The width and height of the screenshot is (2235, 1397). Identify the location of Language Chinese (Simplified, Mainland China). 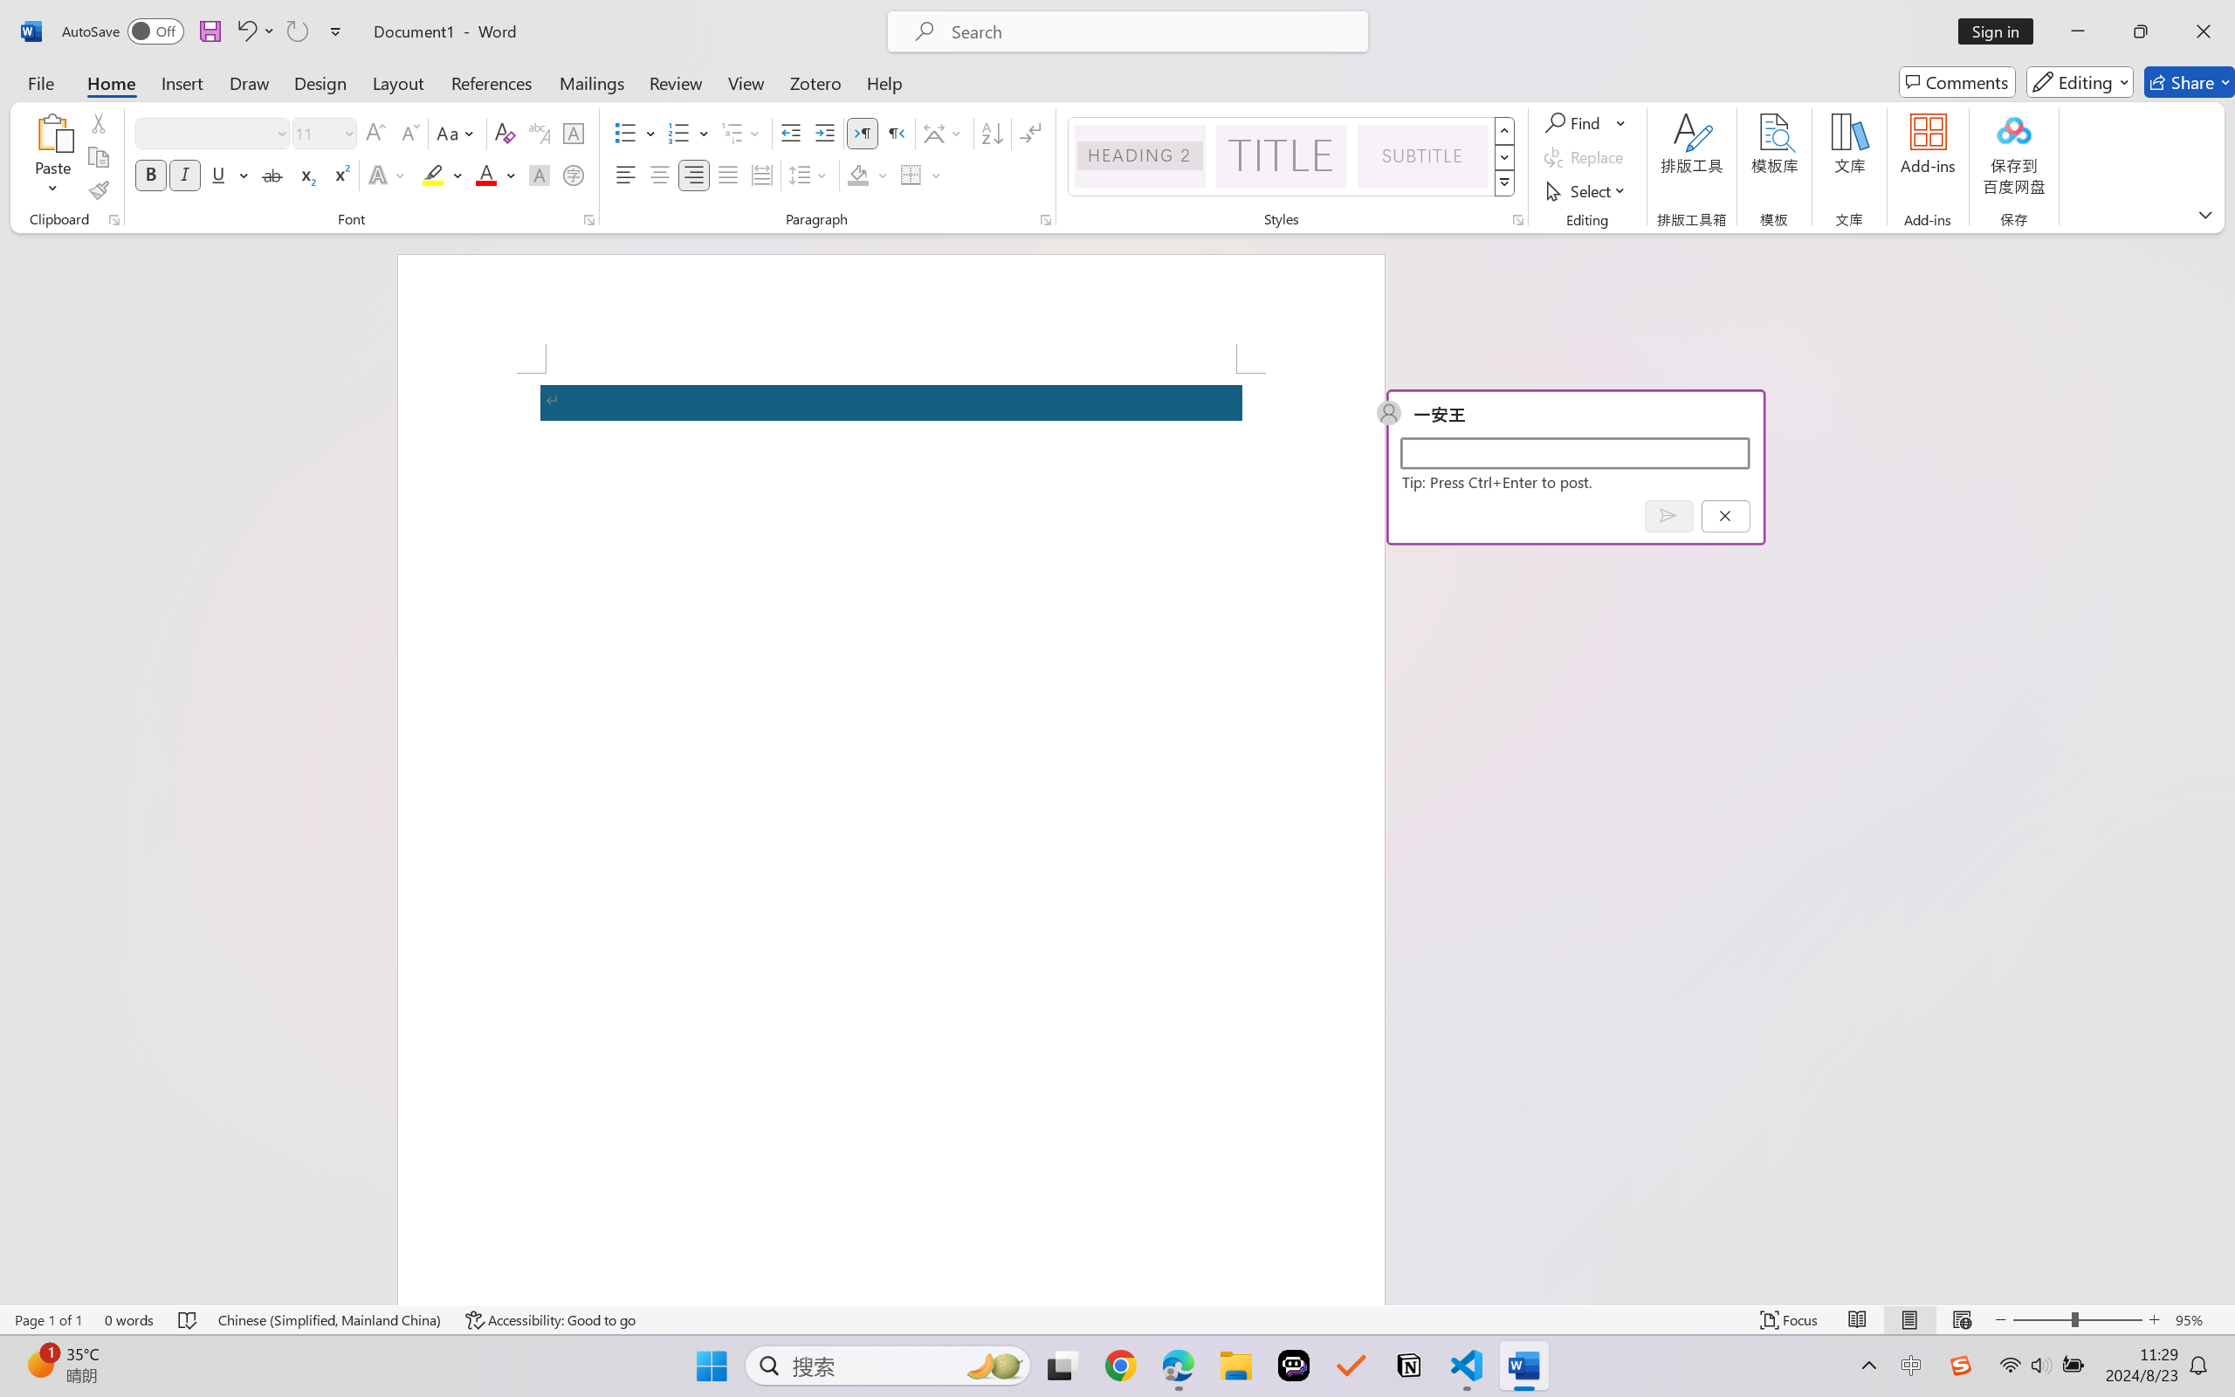
(330, 1320).